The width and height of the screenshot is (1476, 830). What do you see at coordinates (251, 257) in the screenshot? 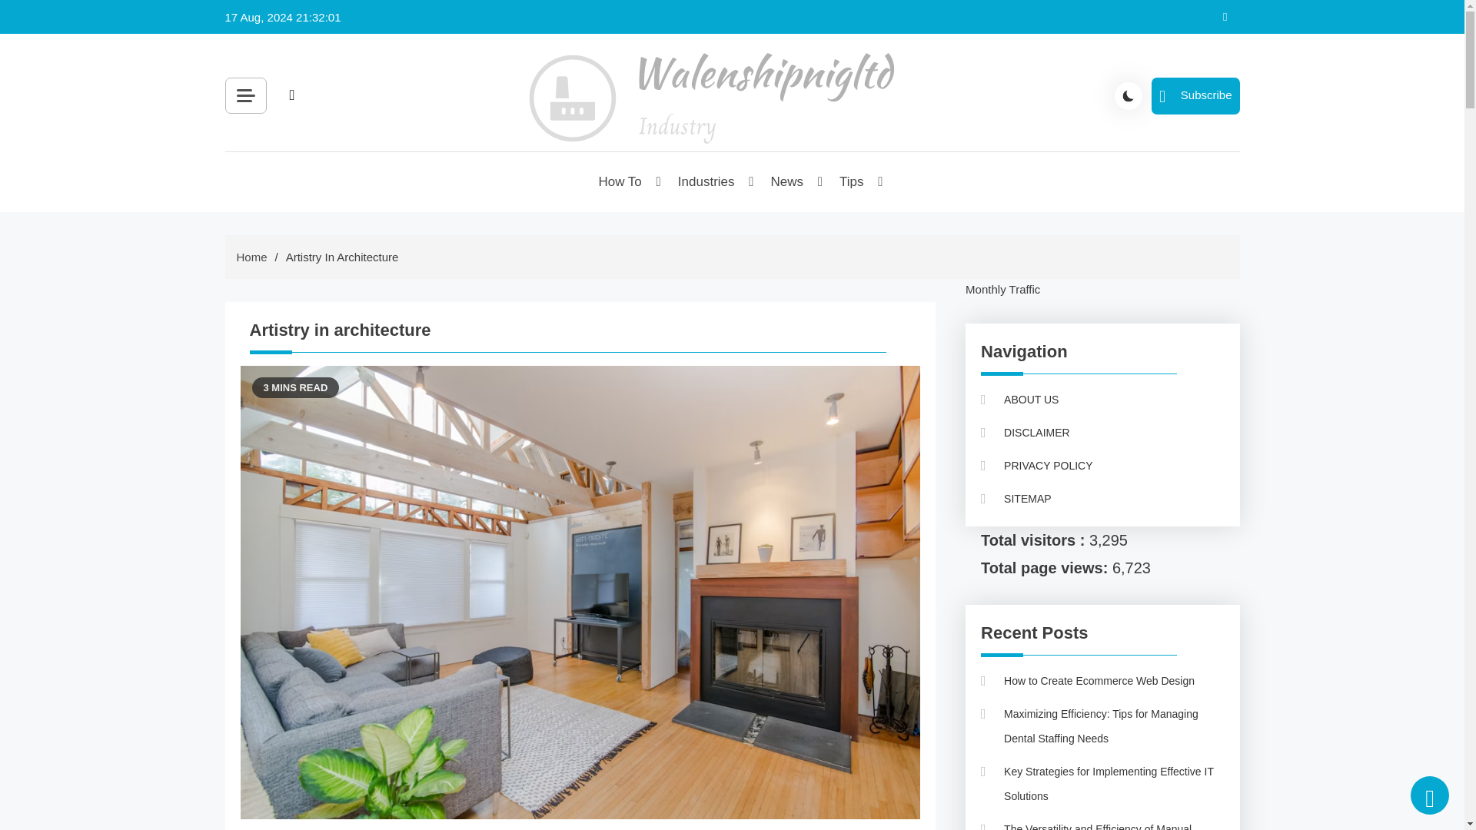
I see `Home` at bounding box center [251, 257].